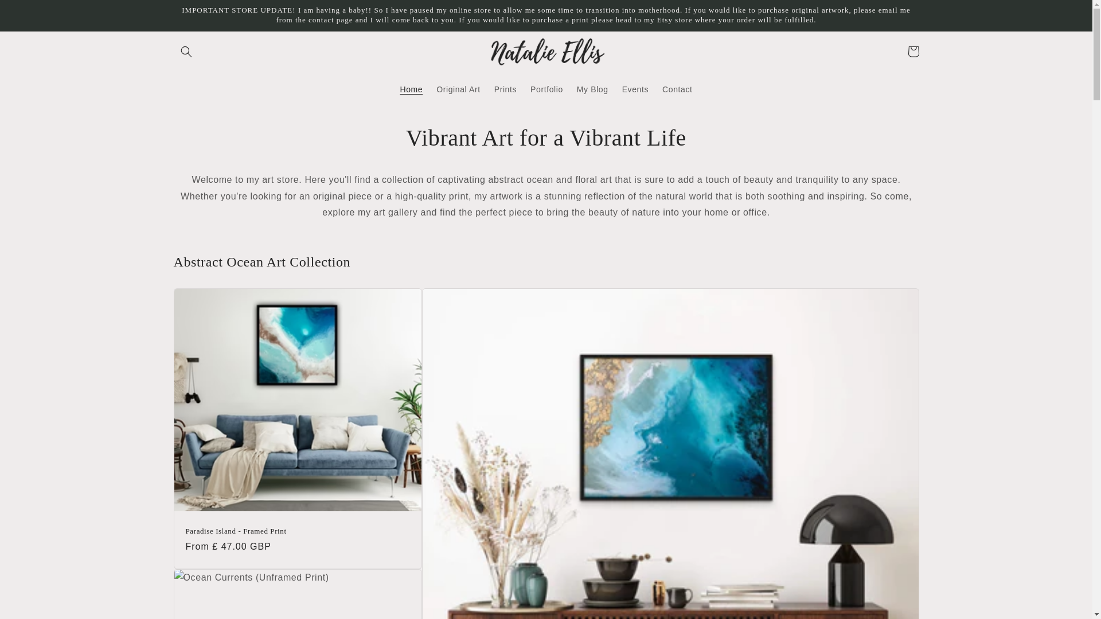 The image size is (1101, 619). Describe the element at coordinates (593, 89) in the screenshot. I see `My Blog` at that location.